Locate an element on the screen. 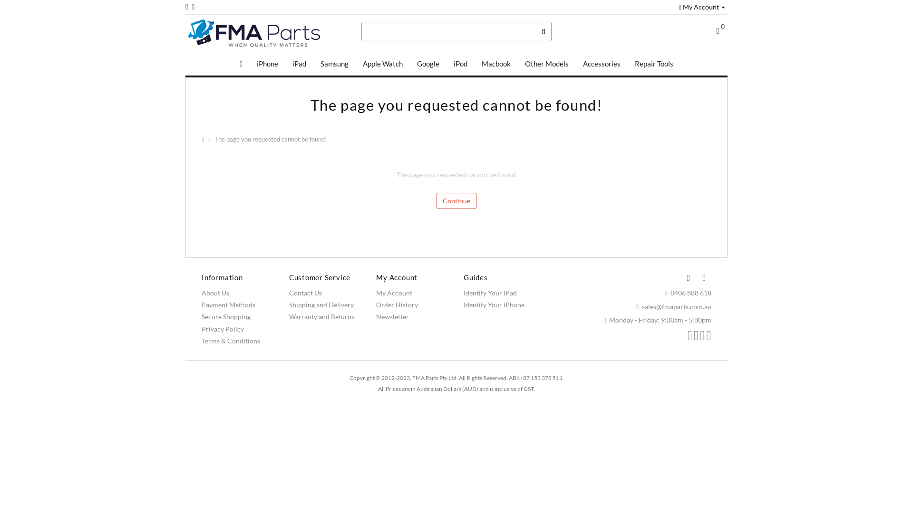 Image resolution: width=913 pixels, height=513 pixels. Home is located at coordinates (241, 64).